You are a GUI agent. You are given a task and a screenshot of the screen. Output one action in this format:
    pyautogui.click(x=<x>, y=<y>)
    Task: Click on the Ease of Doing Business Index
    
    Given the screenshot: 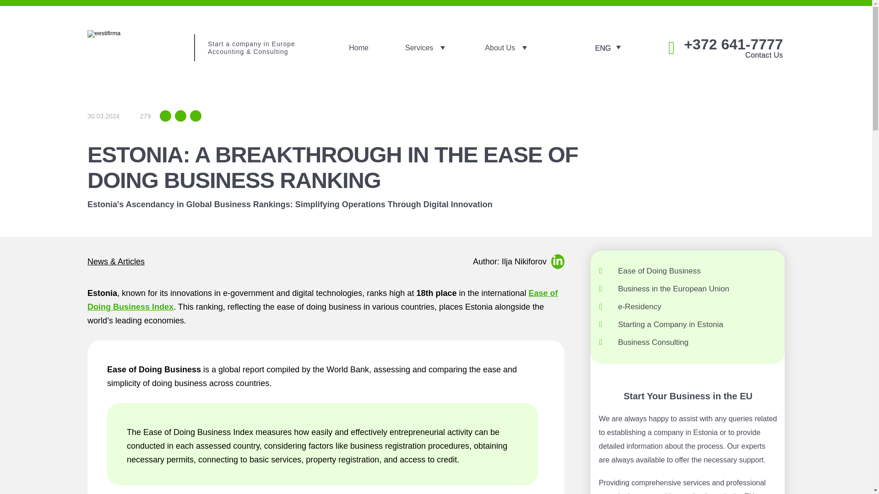 What is the action you would take?
    pyautogui.click(x=322, y=300)
    